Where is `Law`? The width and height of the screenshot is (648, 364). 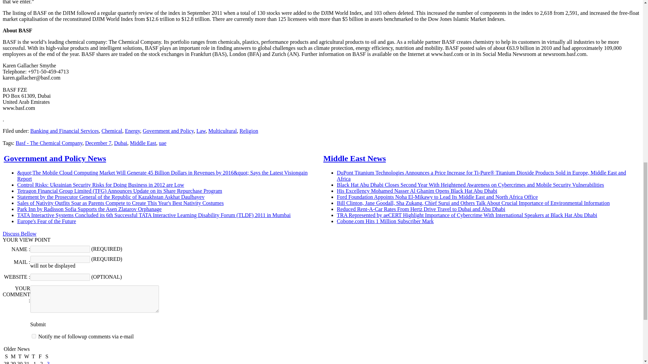
Law is located at coordinates (200, 131).